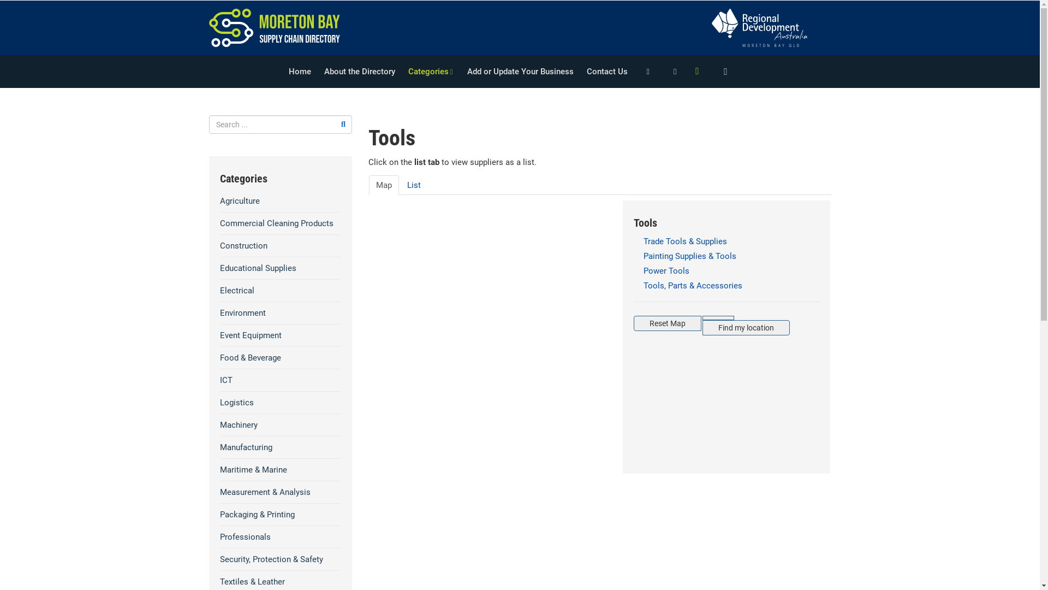 The image size is (1048, 590). What do you see at coordinates (384, 185) in the screenshot?
I see `Map` at bounding box center [384, 185].